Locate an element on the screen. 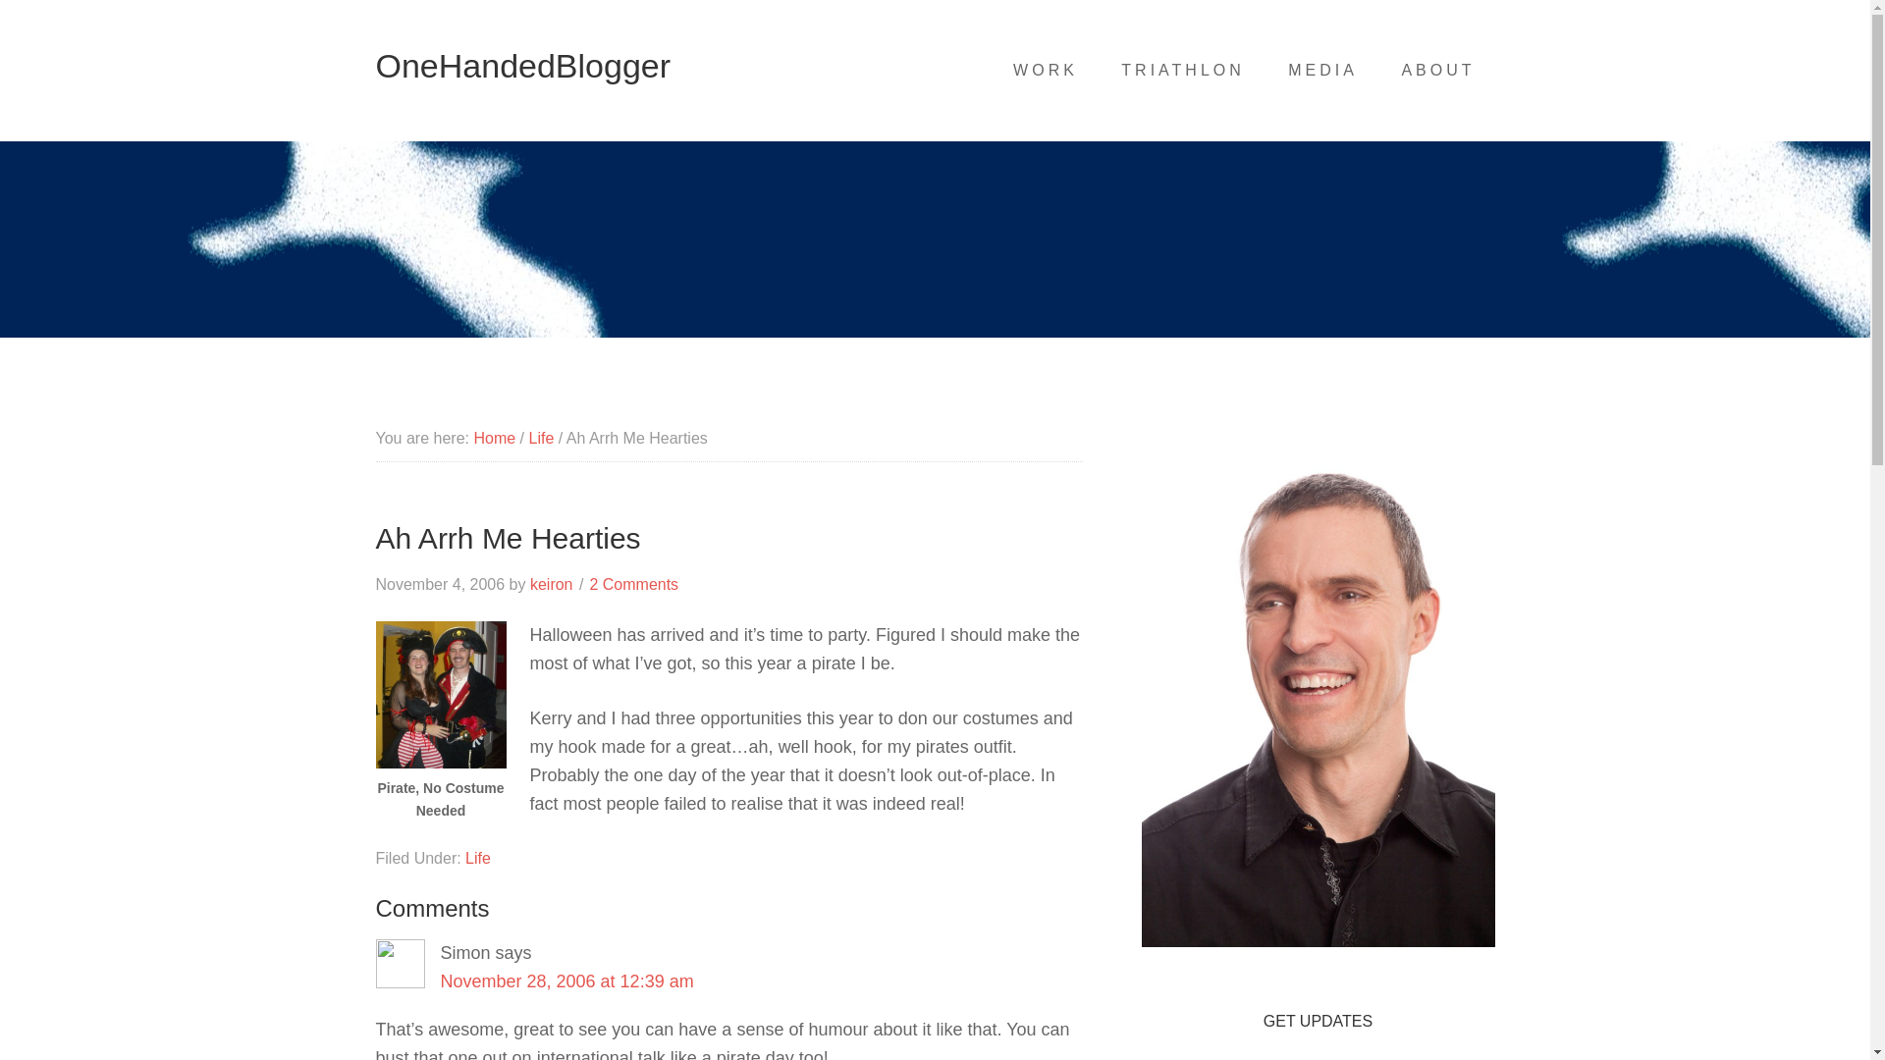 The width and height of the screenshot is (1885, 1060). Life is located at coordinates (477, 858).